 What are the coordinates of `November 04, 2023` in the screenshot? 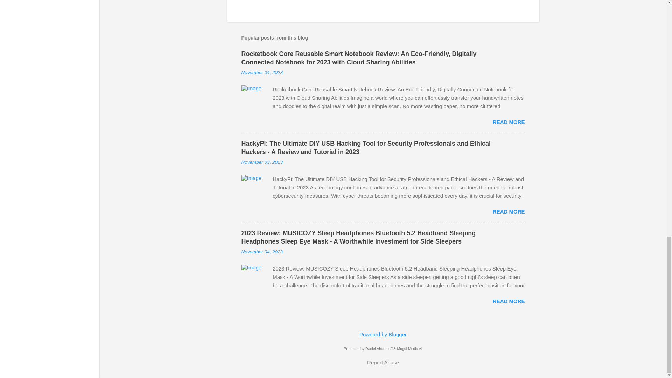 It's located at (262, 72).